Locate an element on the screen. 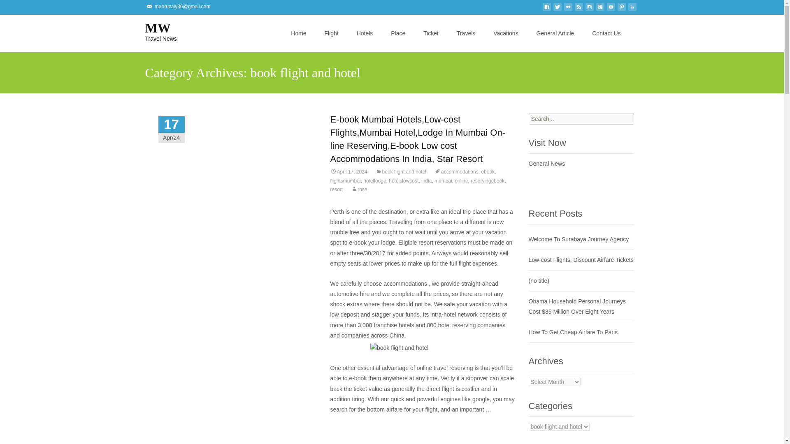  youtube is located at coordinates (621, 9).